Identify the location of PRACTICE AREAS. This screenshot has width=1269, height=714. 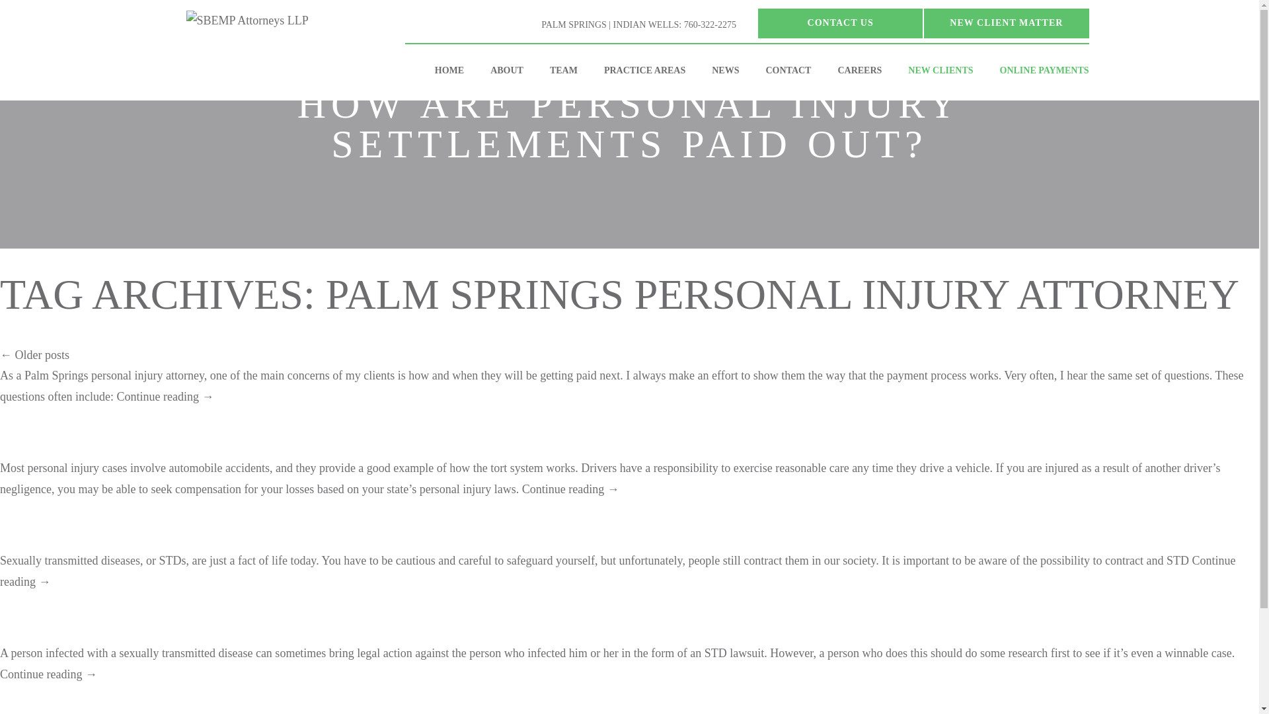
(645, 70).